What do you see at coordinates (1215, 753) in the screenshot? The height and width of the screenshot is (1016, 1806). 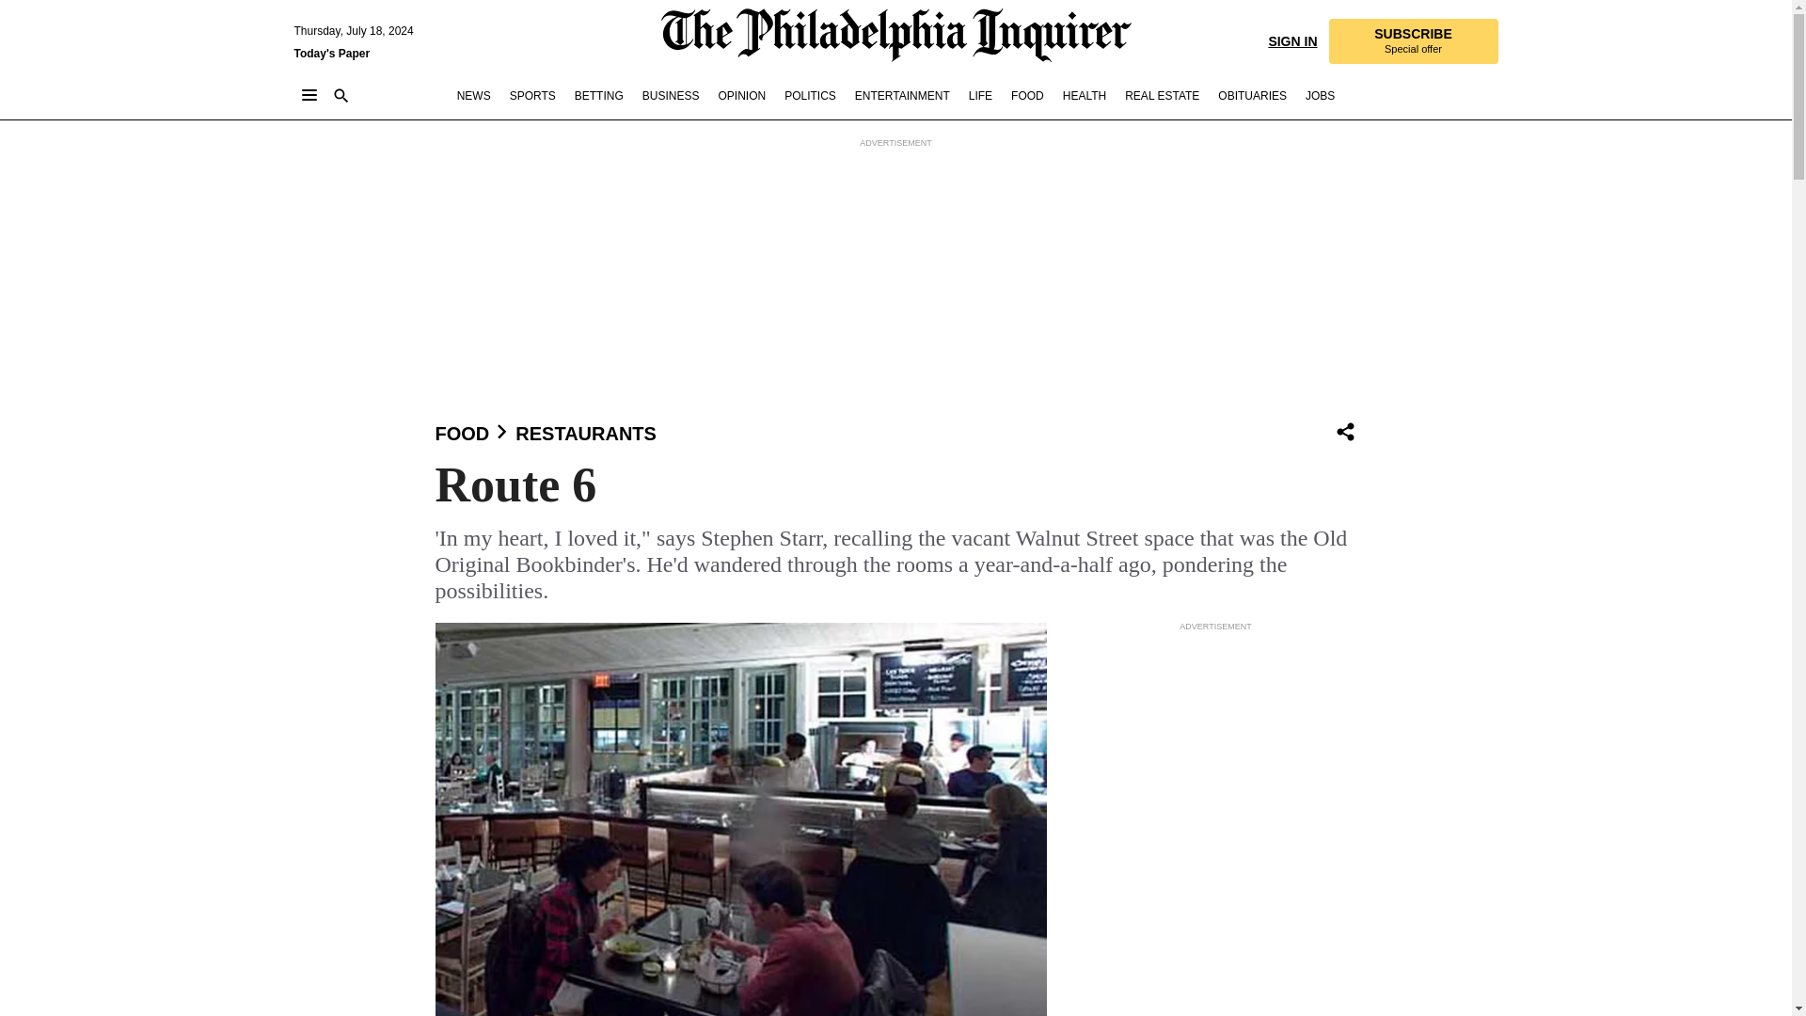 I see `NEWS` at bounding box center [1215, 753].